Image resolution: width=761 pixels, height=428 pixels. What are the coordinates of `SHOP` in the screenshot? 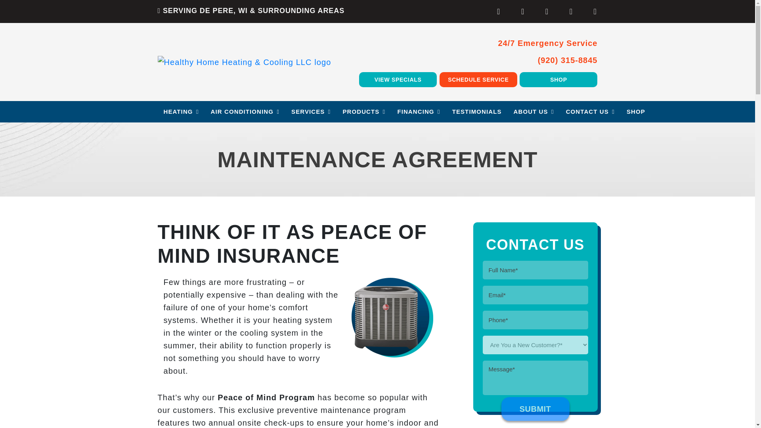 It's located at (558, 80).